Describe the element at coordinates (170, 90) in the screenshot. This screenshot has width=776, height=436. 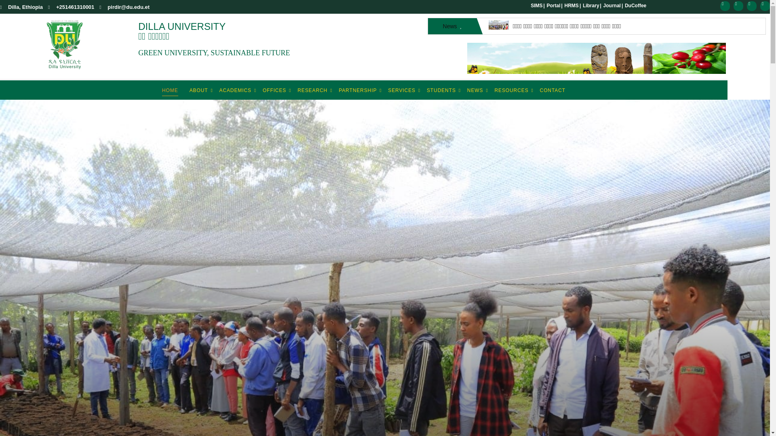
I see `HOME` at that location.